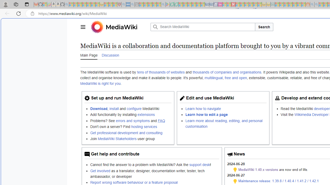 This screenshot has width=330, height=185. What do you see at coordinates (203, 108) in the screenshot?
I see `Learn how to navigate` at bounding box center [203, 108].